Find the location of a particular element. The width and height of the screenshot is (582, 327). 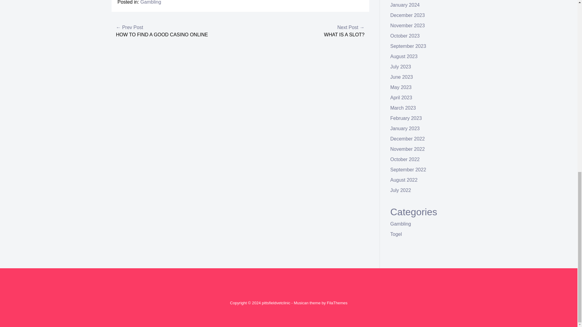

October 2023 is located at coordinates (405, 36).